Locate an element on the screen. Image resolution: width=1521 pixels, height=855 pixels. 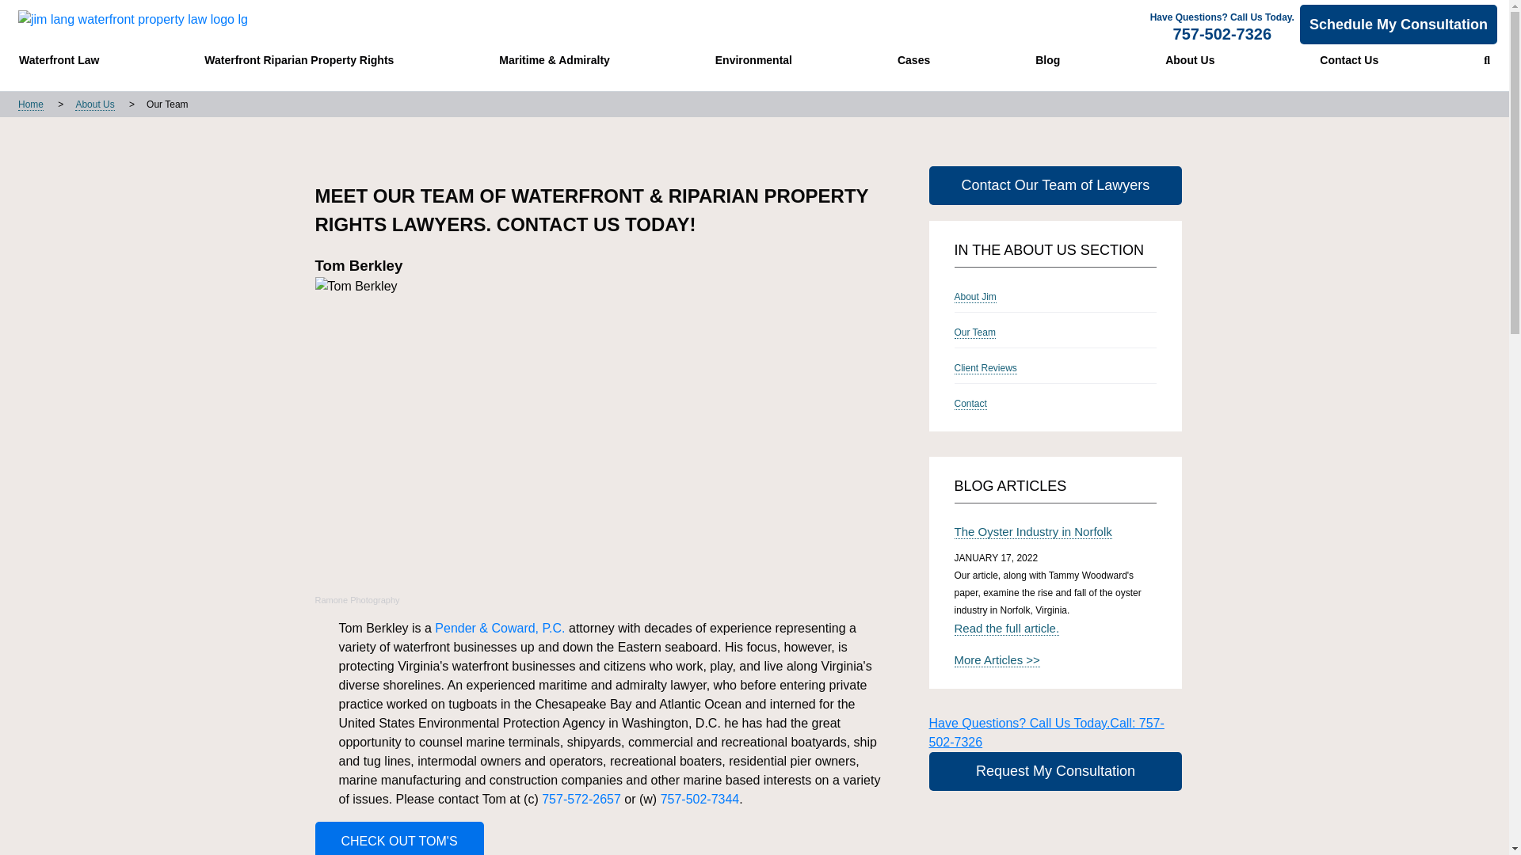
Schedule My Consultation is located at coordinates (1398, 25).